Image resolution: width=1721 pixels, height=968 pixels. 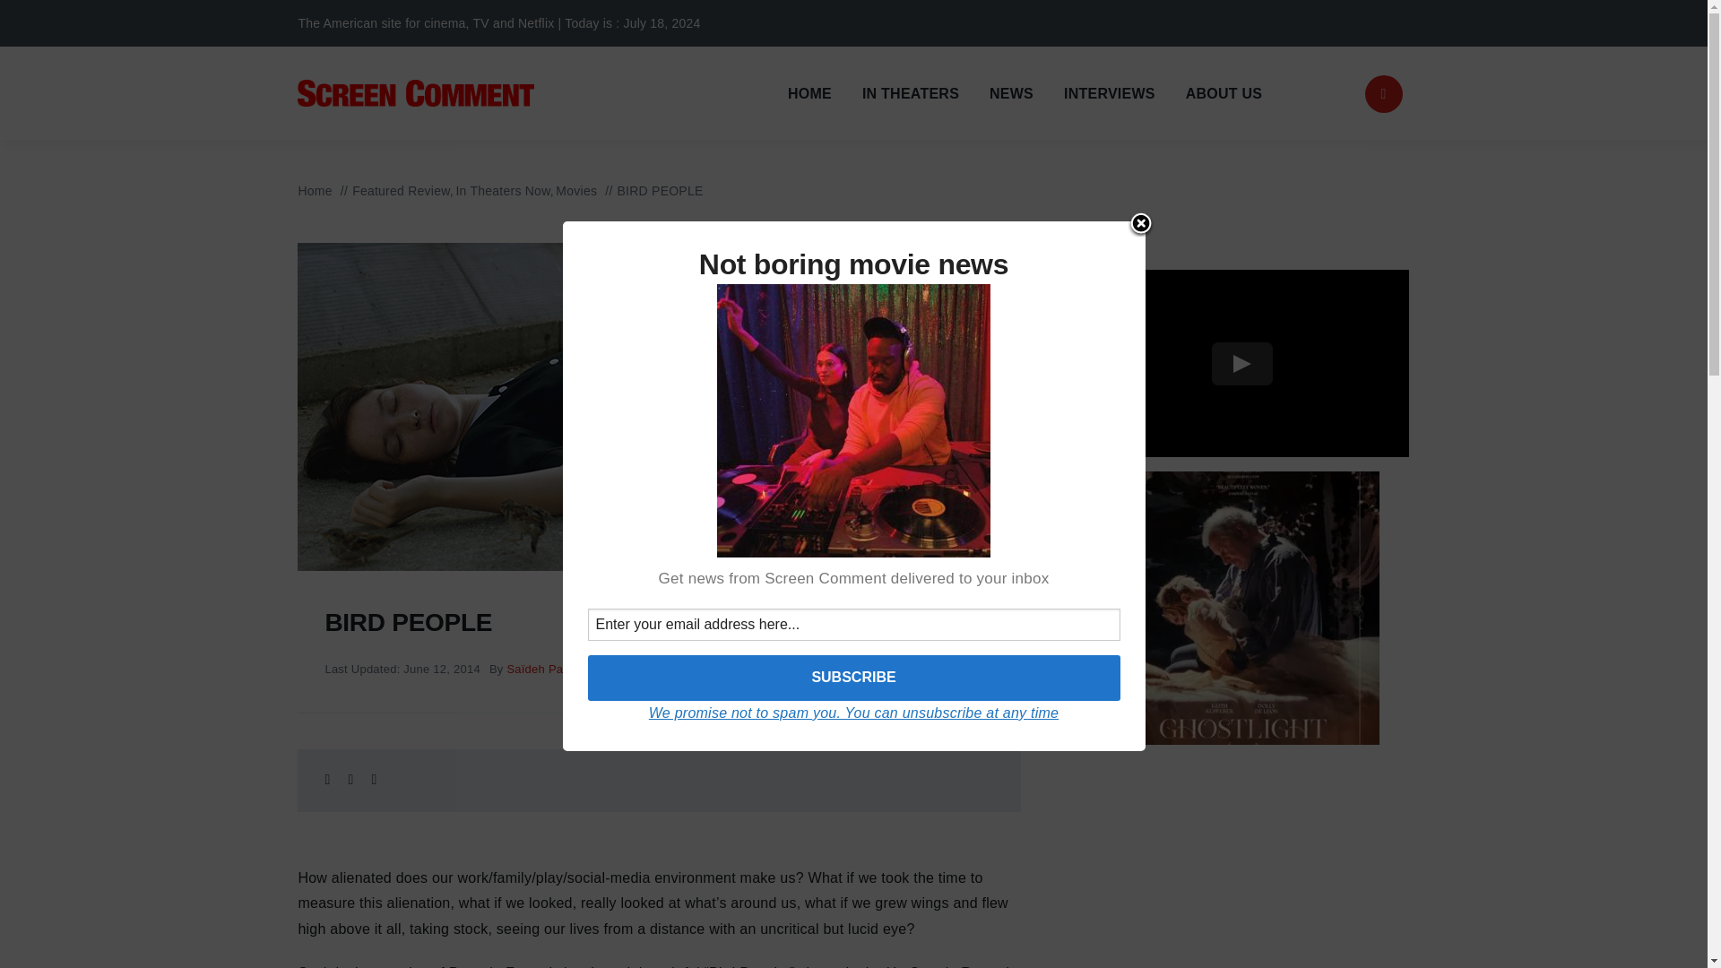 What do you see at coordinates (910, 93) in the screenshot?
I see `IN THEATERS` at bounding box center [910, 93].